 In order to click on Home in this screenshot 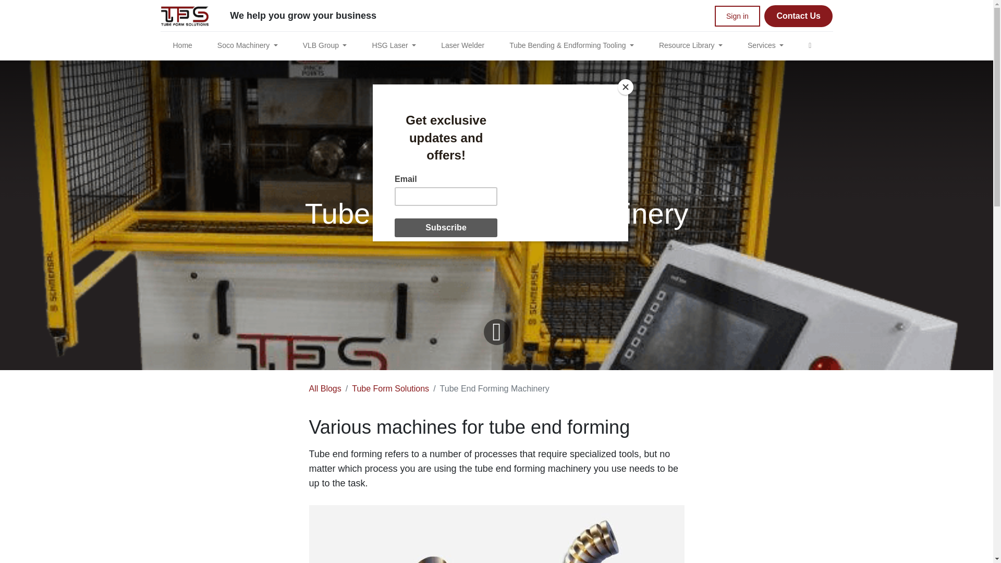, I will do `click(182, 45)`.